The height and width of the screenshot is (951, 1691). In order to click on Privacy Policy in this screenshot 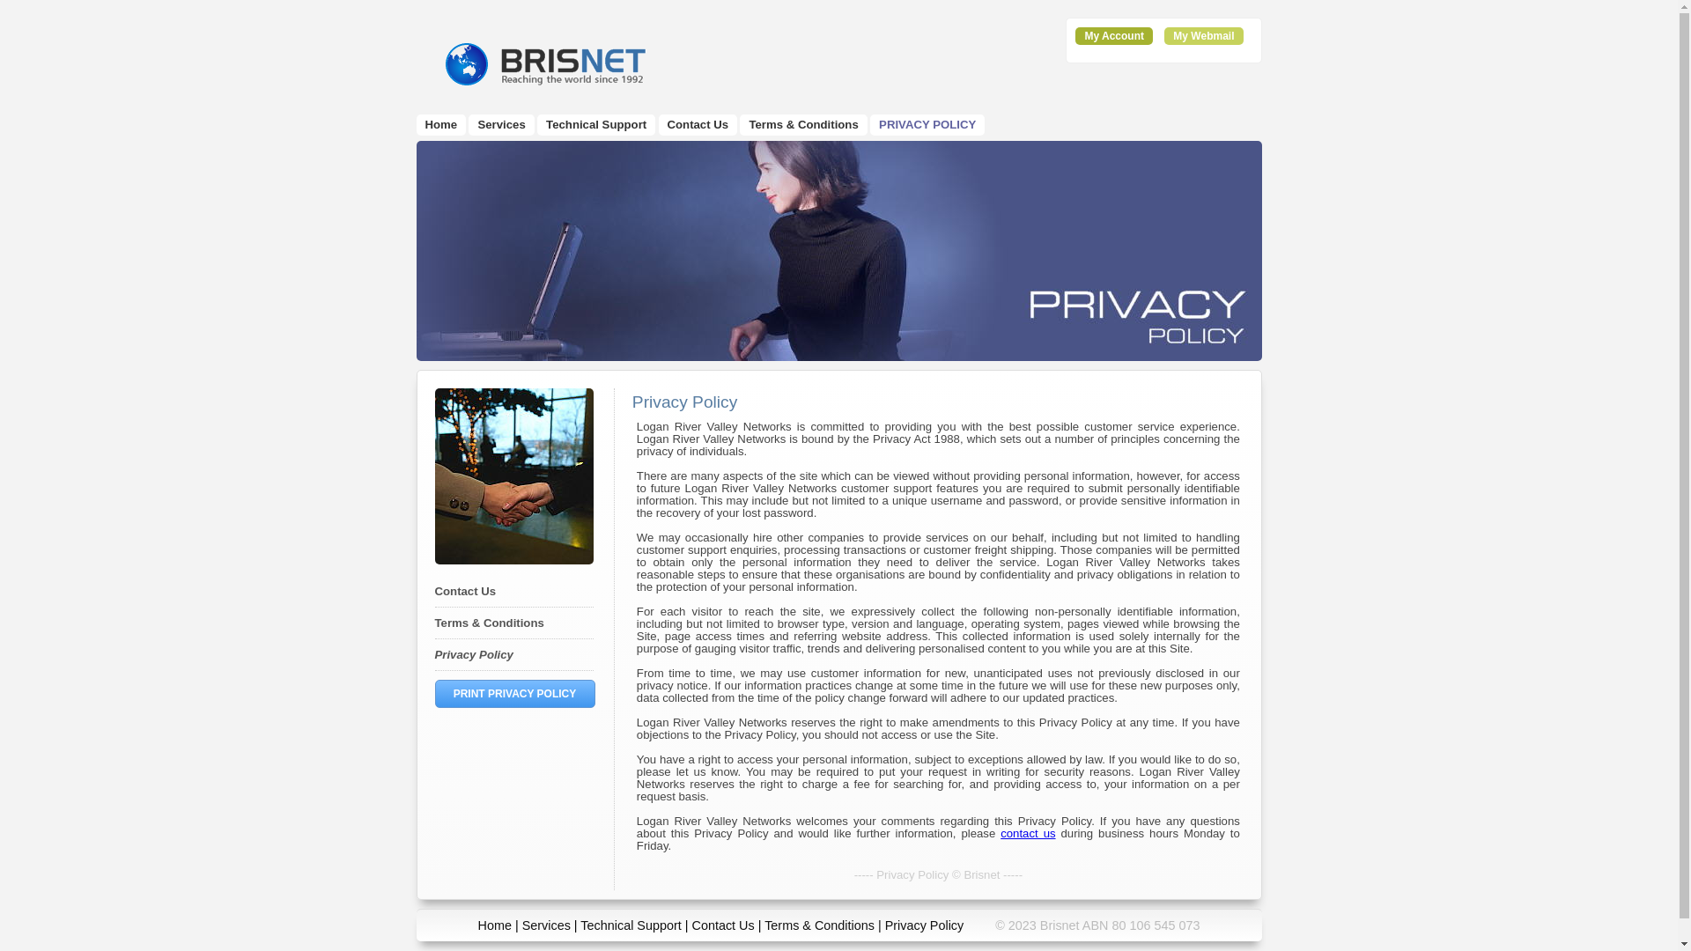, I will do `click(474, 655)`.